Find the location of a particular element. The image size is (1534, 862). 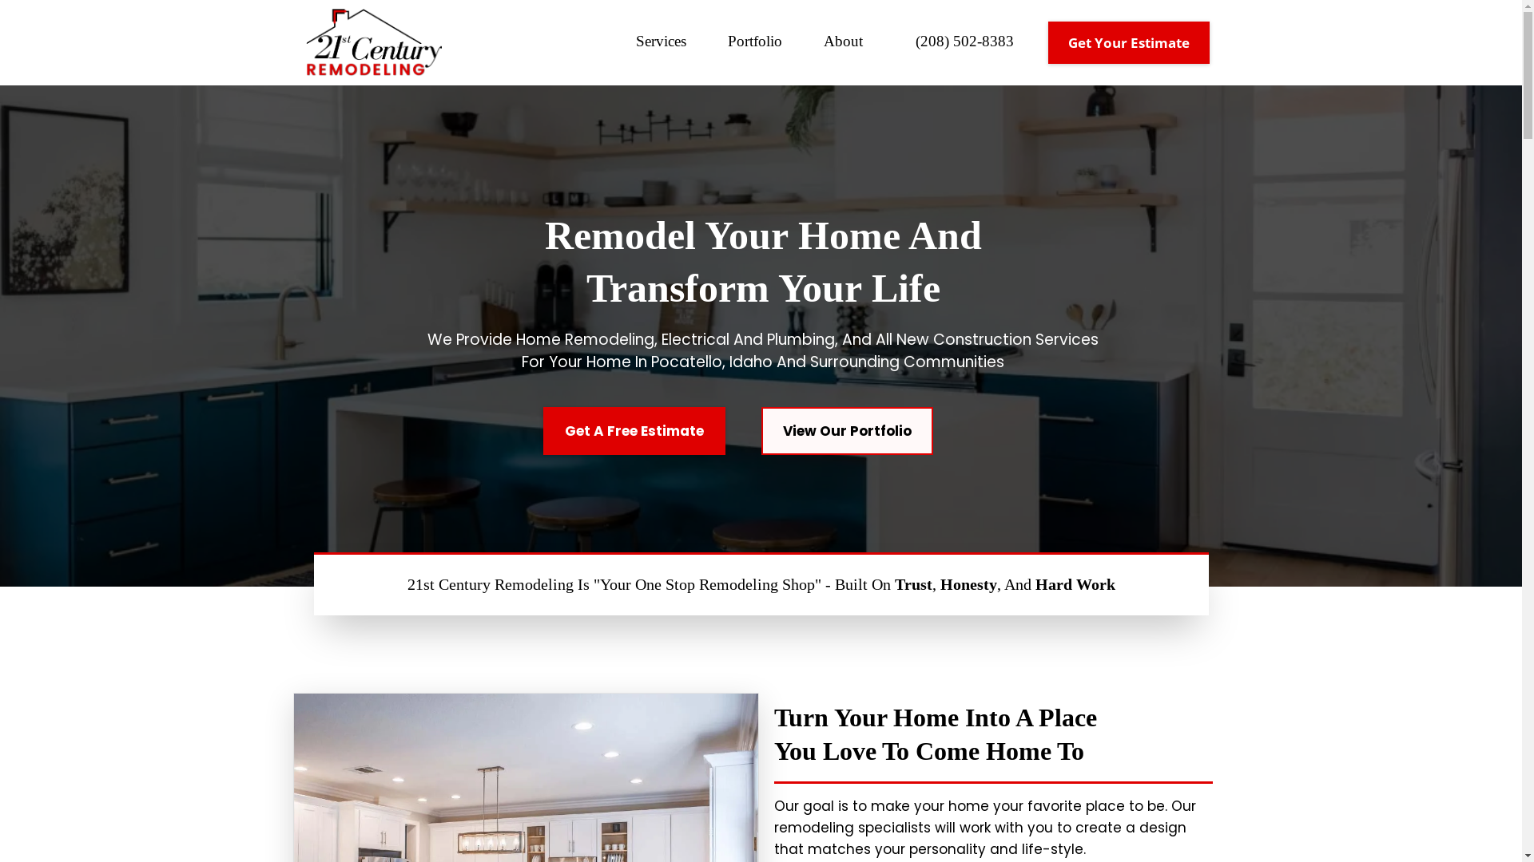

Get A Free Estimate is located at coordinates (634, 431).